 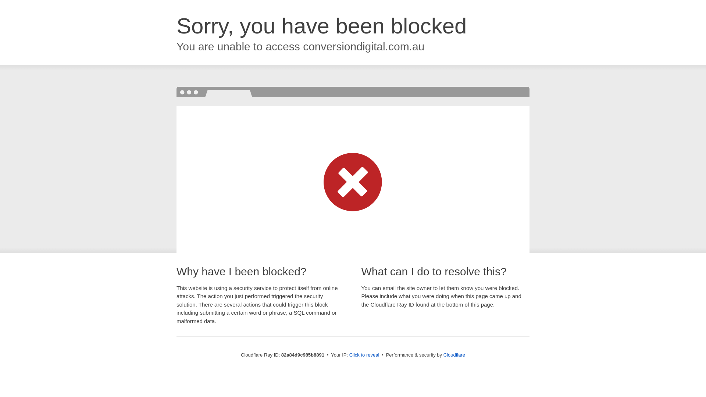 I want to click on Cloudflare, so click(x=454, y=355).